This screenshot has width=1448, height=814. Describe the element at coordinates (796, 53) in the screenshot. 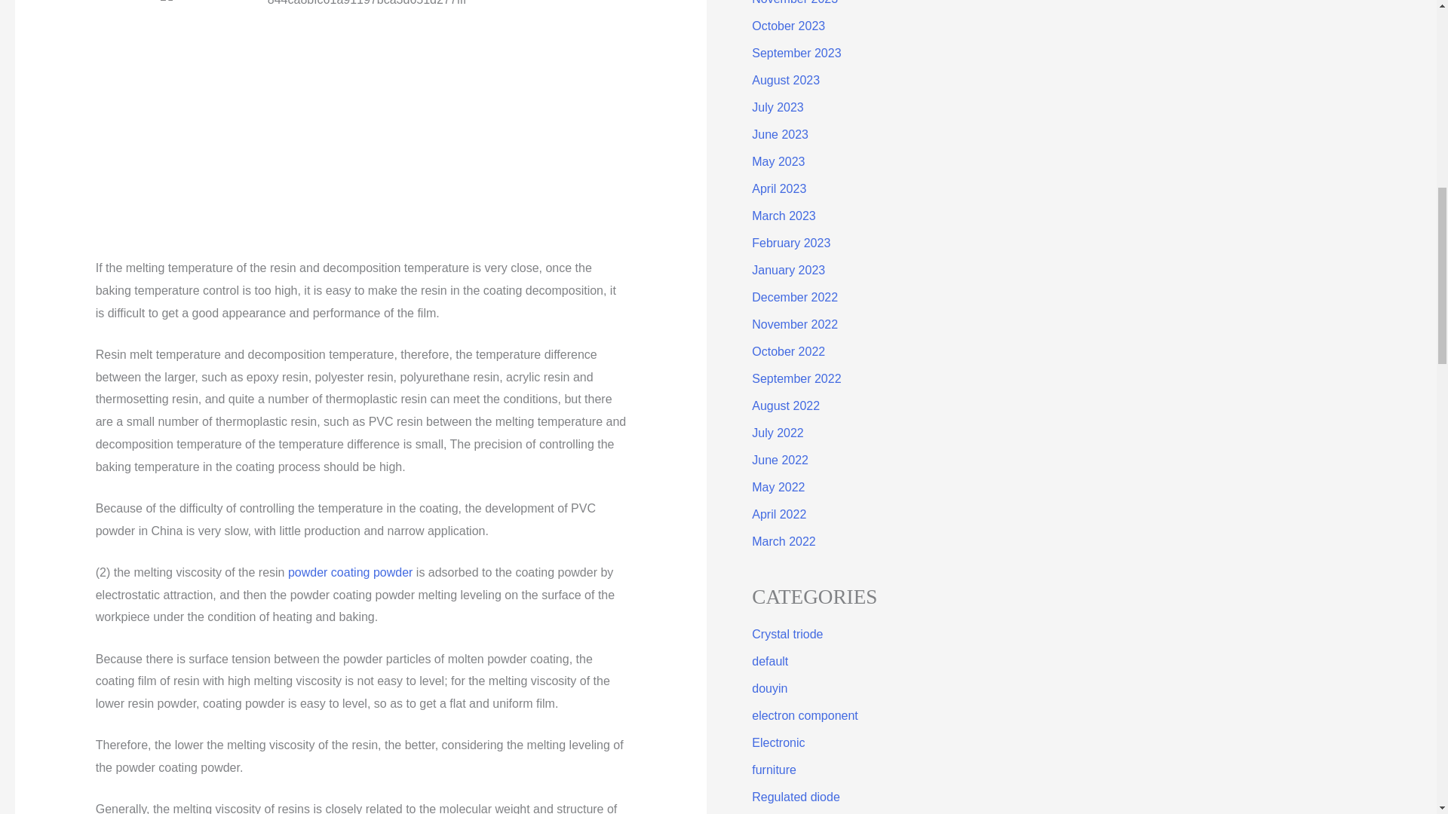

I see `September 2023` at that location.